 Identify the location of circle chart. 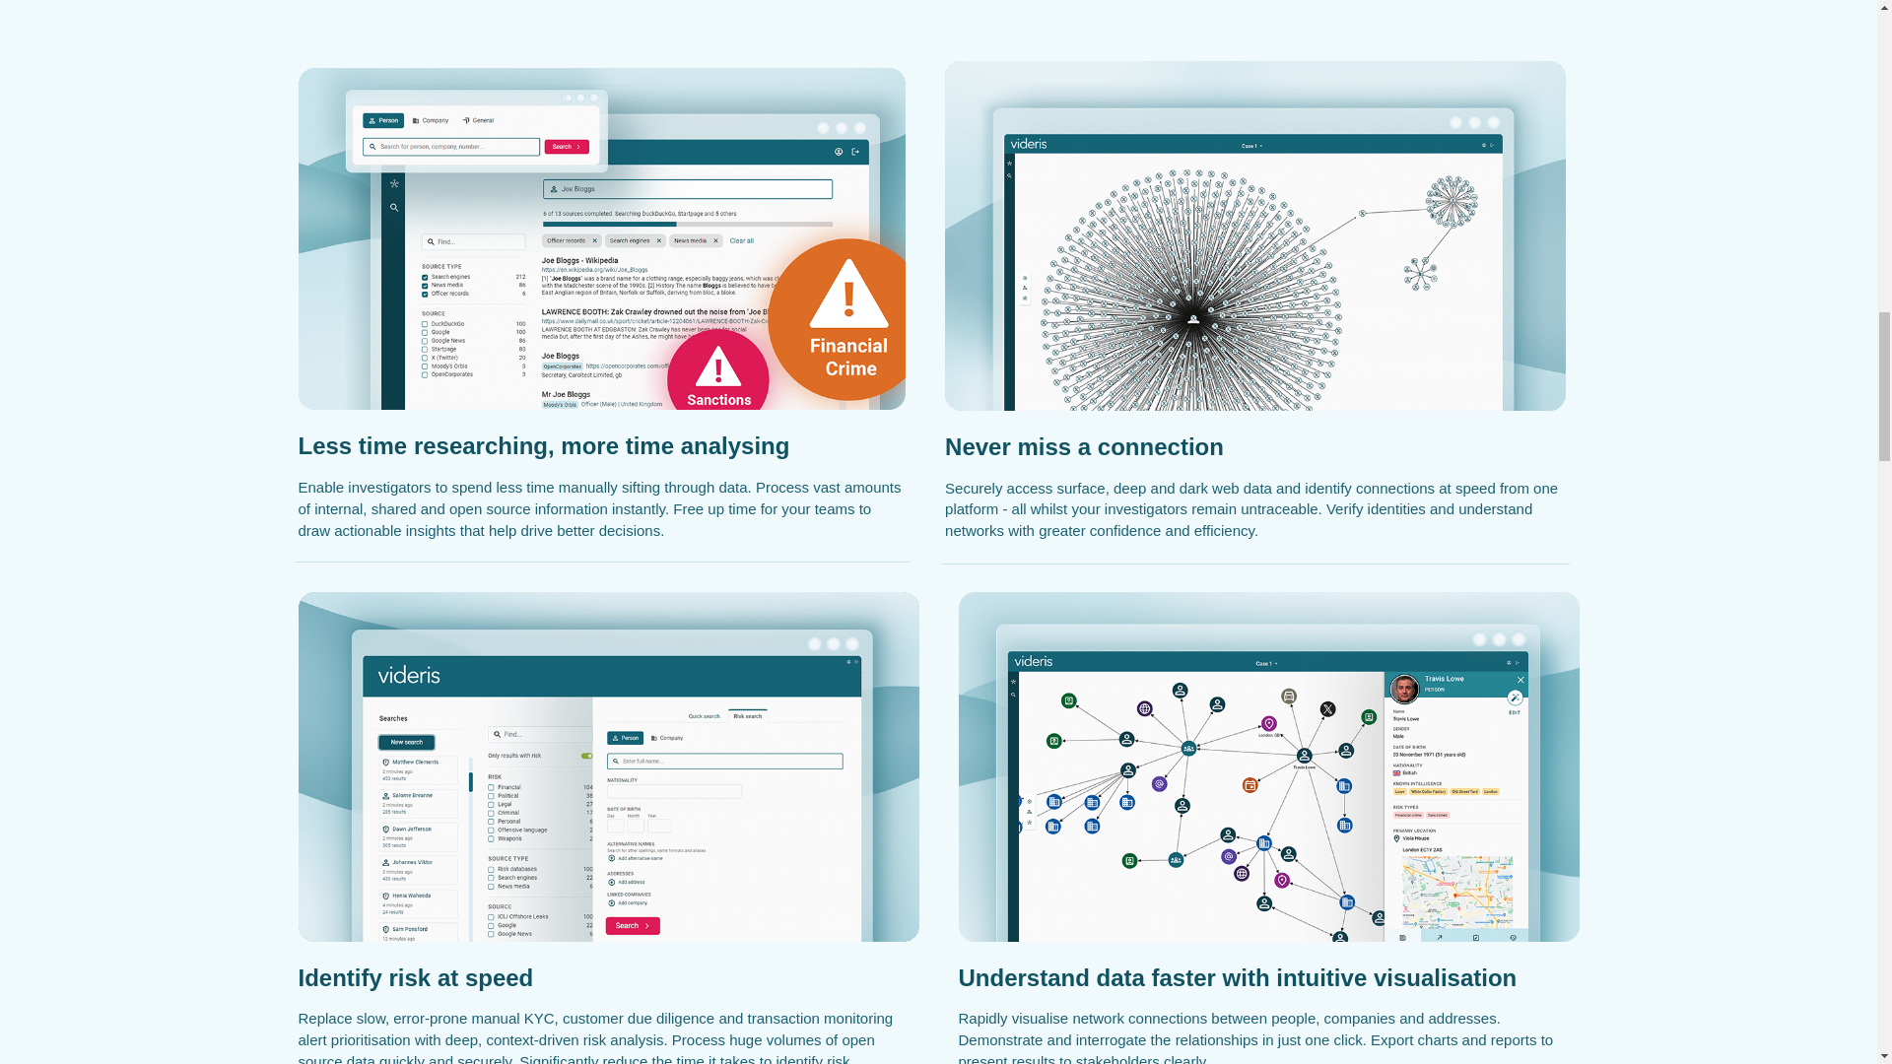
(1255, 234).